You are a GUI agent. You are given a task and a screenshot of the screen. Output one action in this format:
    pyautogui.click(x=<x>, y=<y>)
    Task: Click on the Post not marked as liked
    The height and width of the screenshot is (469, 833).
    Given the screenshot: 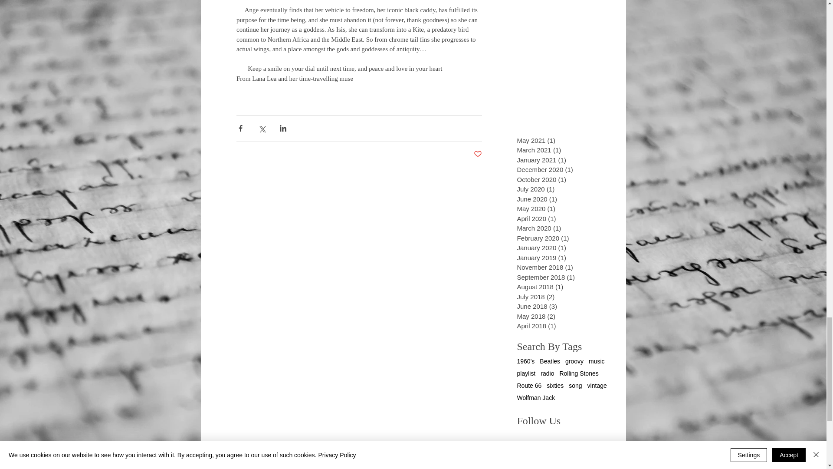 What is the action you would take?
    pyautogui.click(x=478, y=154)
    